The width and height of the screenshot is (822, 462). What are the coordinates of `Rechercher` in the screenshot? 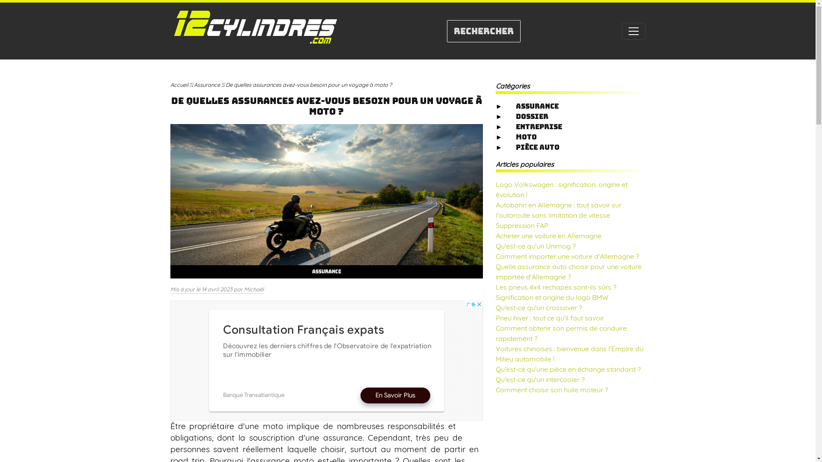 It's located at (484, 31).